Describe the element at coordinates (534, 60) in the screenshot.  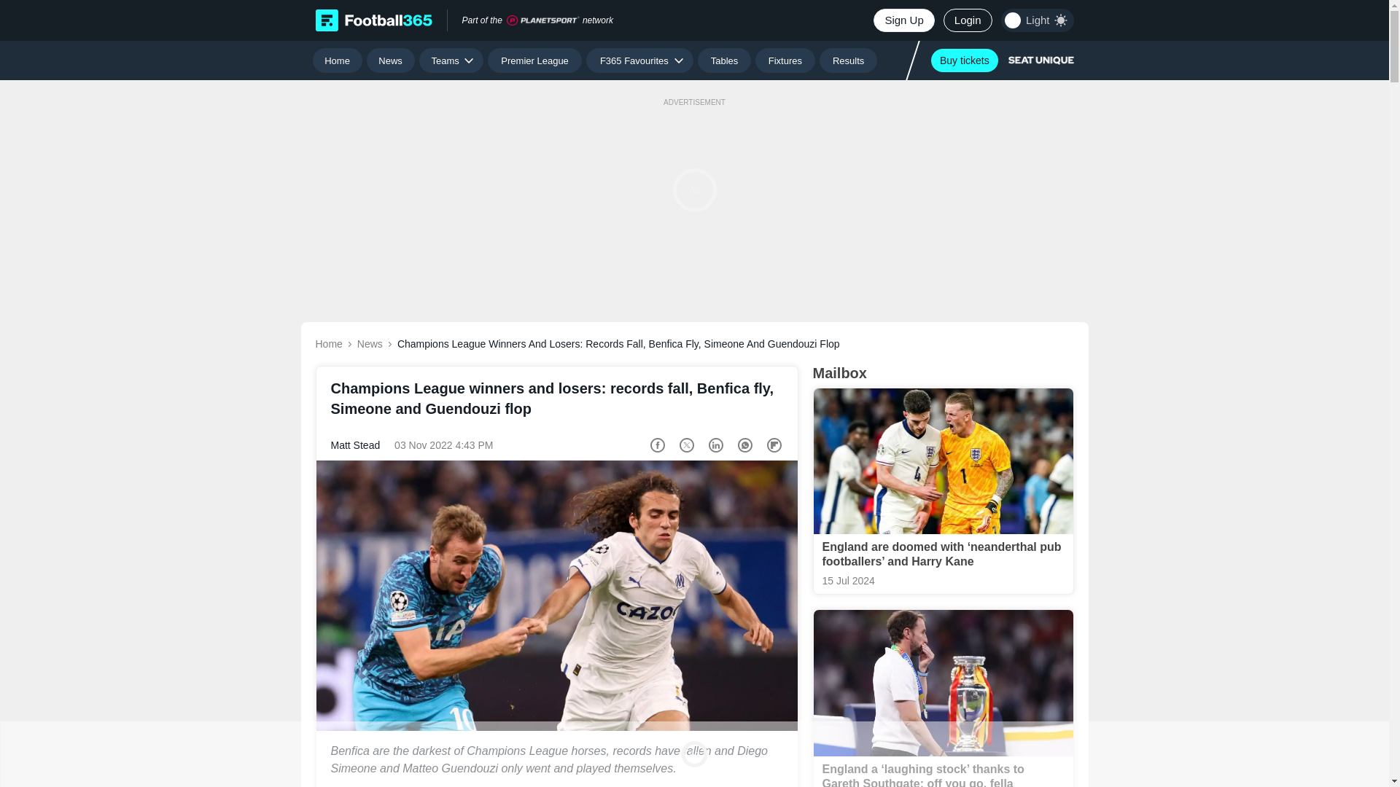
I see `Premier League` at that location.